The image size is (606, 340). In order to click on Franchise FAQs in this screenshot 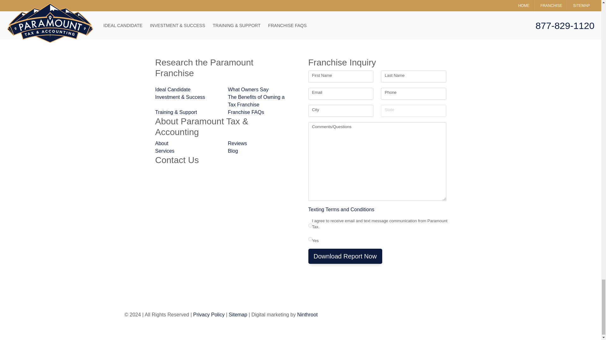, I will do `click(260, 112)`.